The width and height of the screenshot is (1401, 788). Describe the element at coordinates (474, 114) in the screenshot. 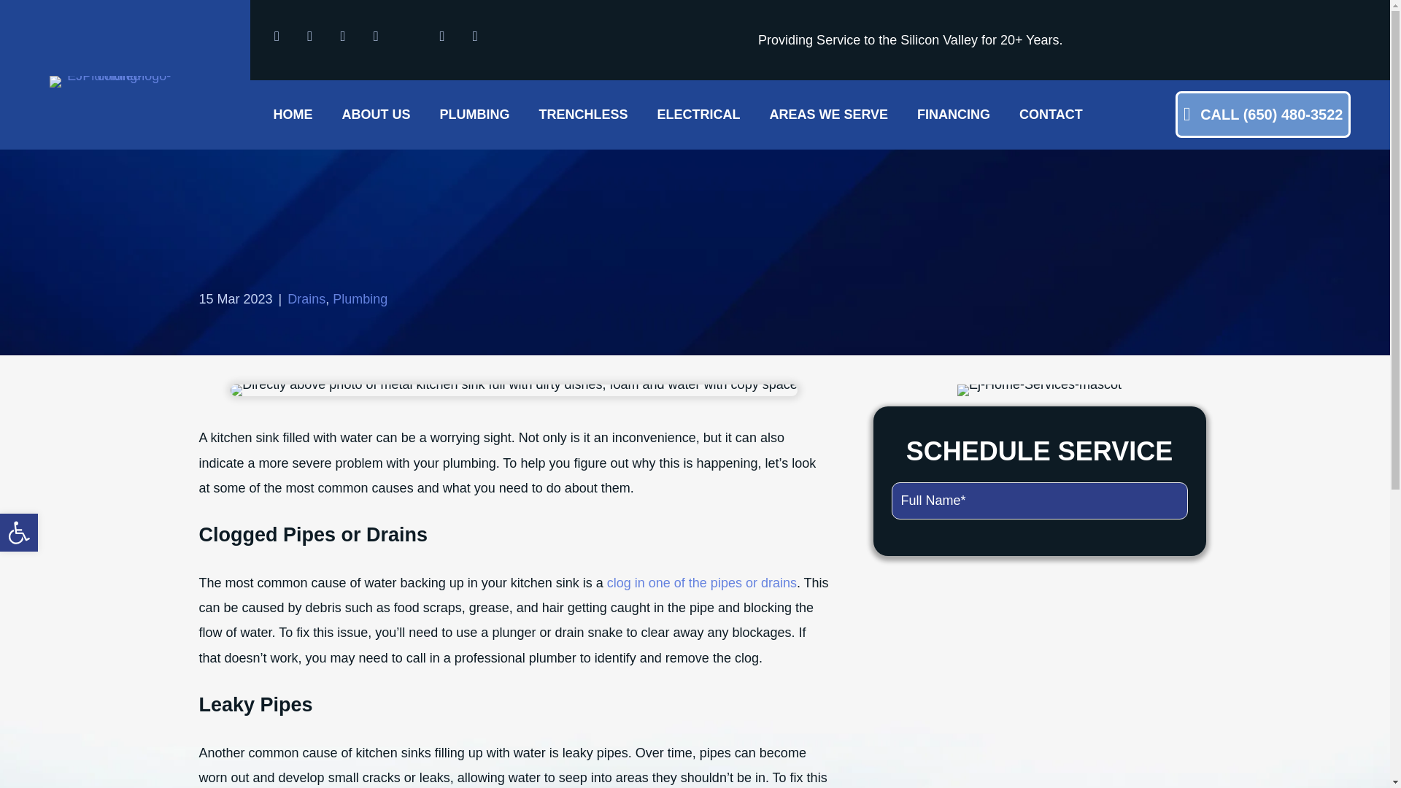

I see `PLUMBING` at that location.